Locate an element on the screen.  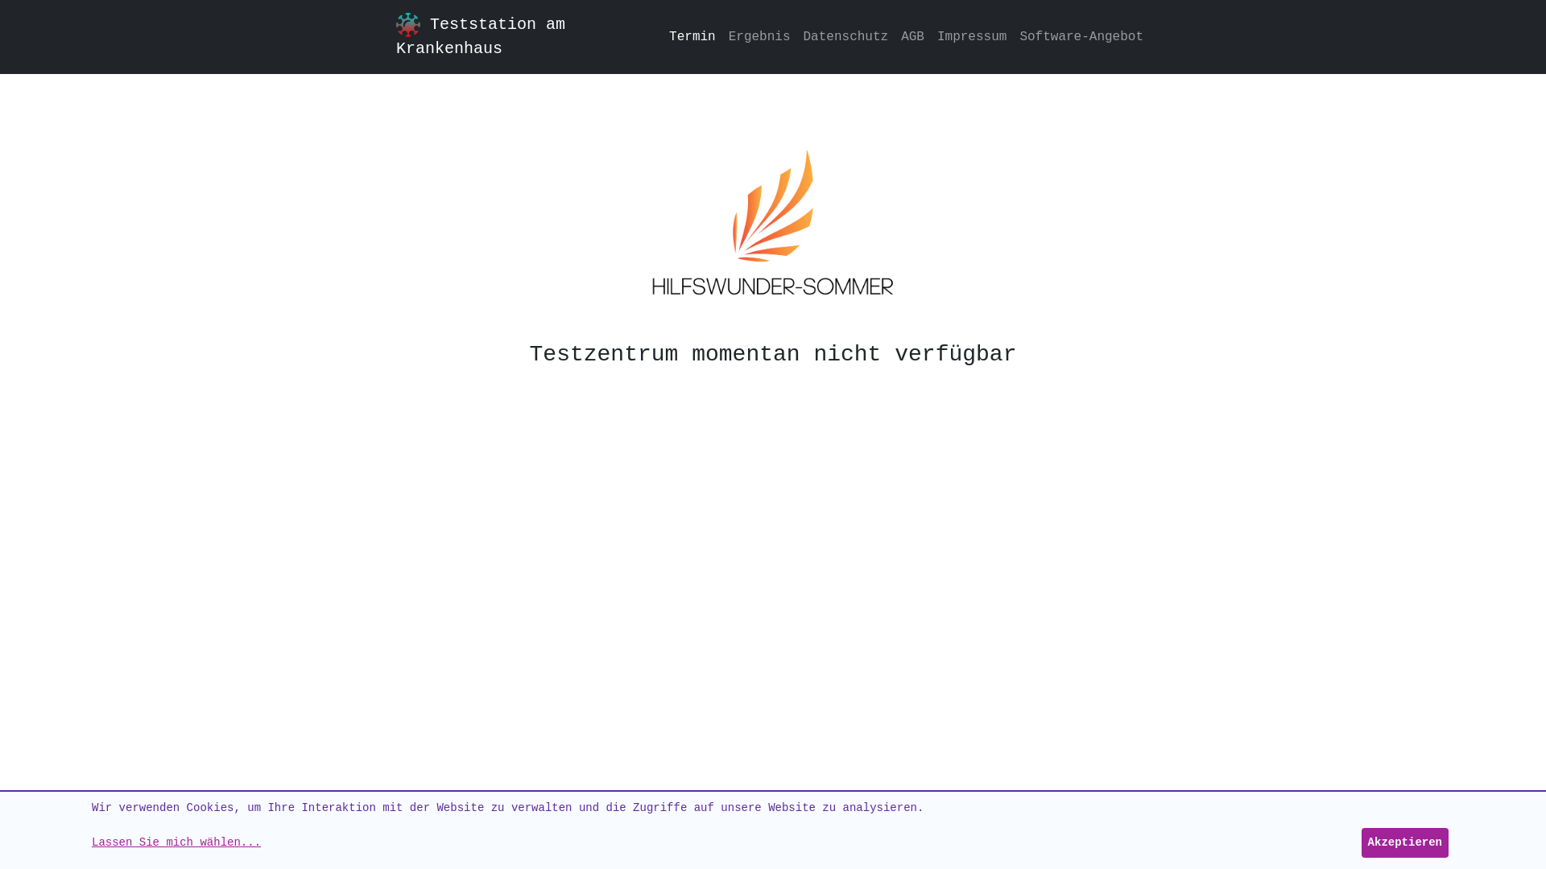
Impressum is located at coordinates (972, 37).